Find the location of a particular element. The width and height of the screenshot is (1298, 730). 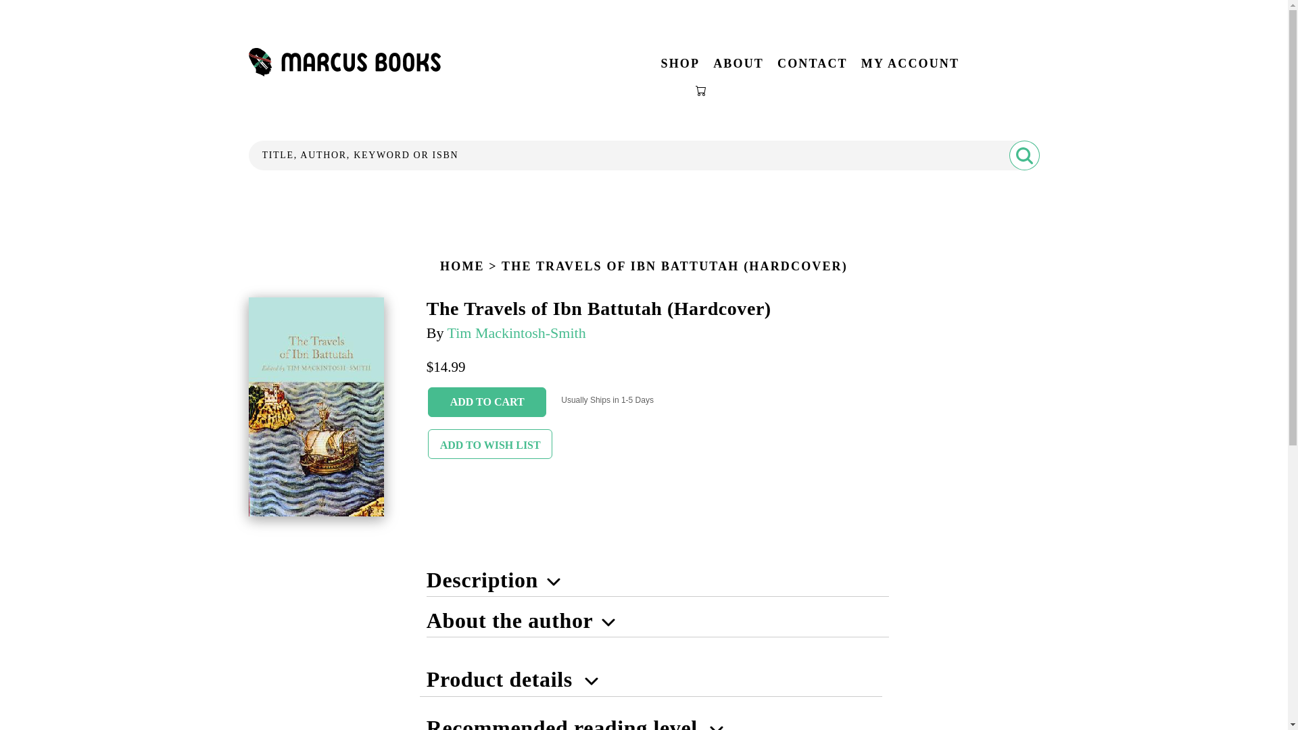

HOME is located at coordinates (462, 266).